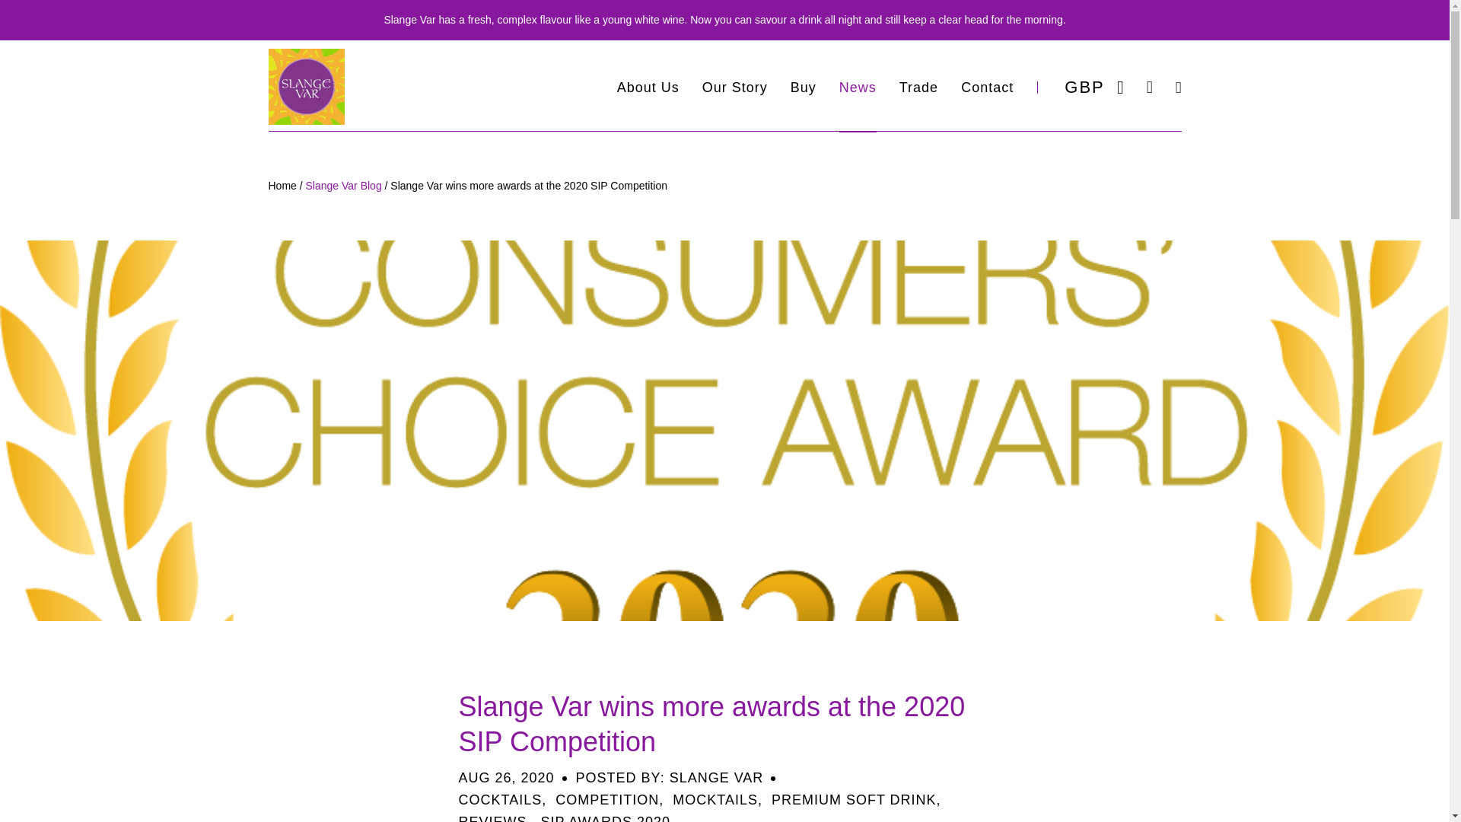 The image size is (1461, 822). What do you see at coordinates (500, 799) in the screenshot?
I see `COCKTAILS` at bounding box center [500, 799].